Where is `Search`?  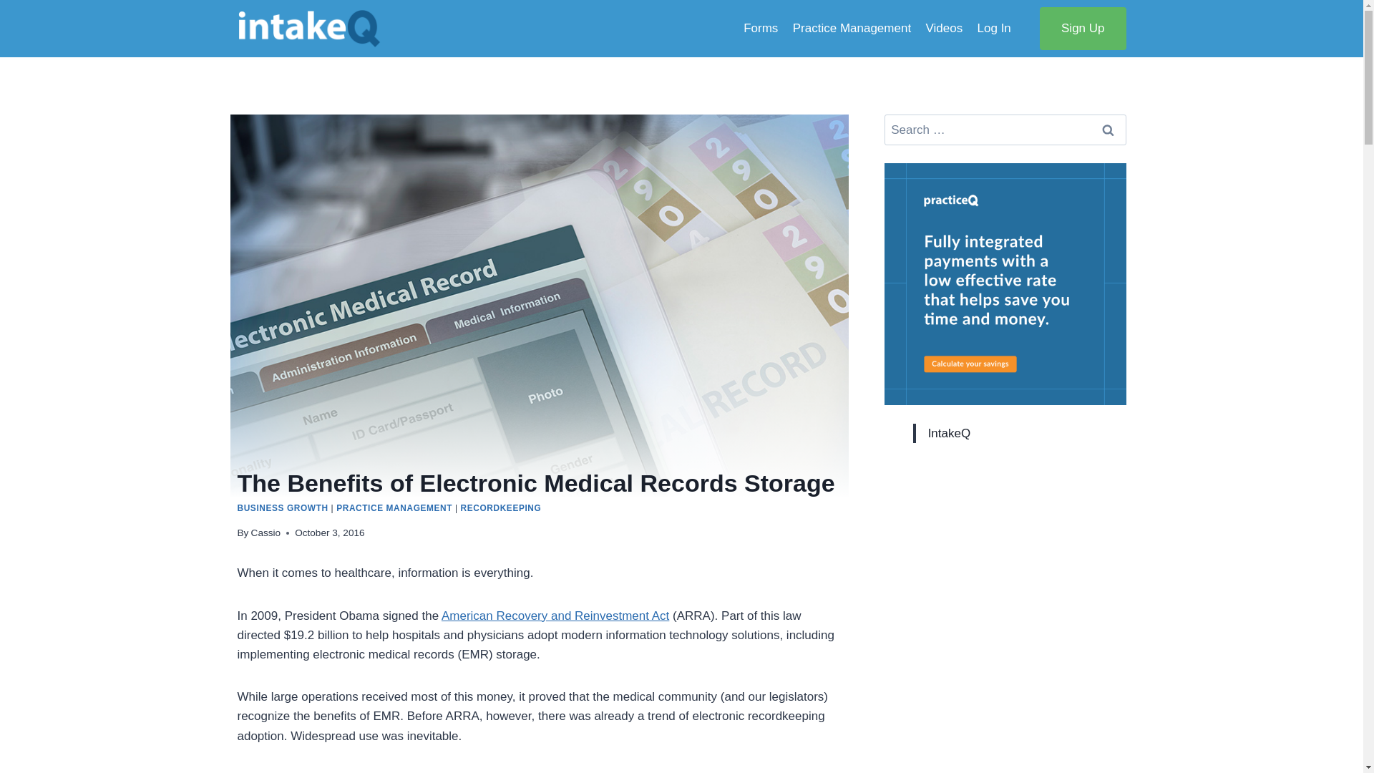 Search is located at coordinates (1109, 130).